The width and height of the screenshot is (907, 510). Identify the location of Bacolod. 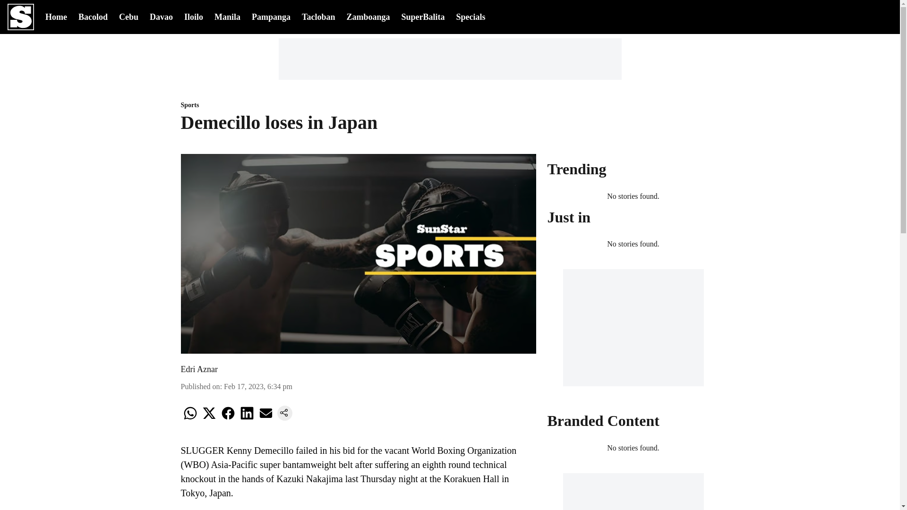
(93, 16).